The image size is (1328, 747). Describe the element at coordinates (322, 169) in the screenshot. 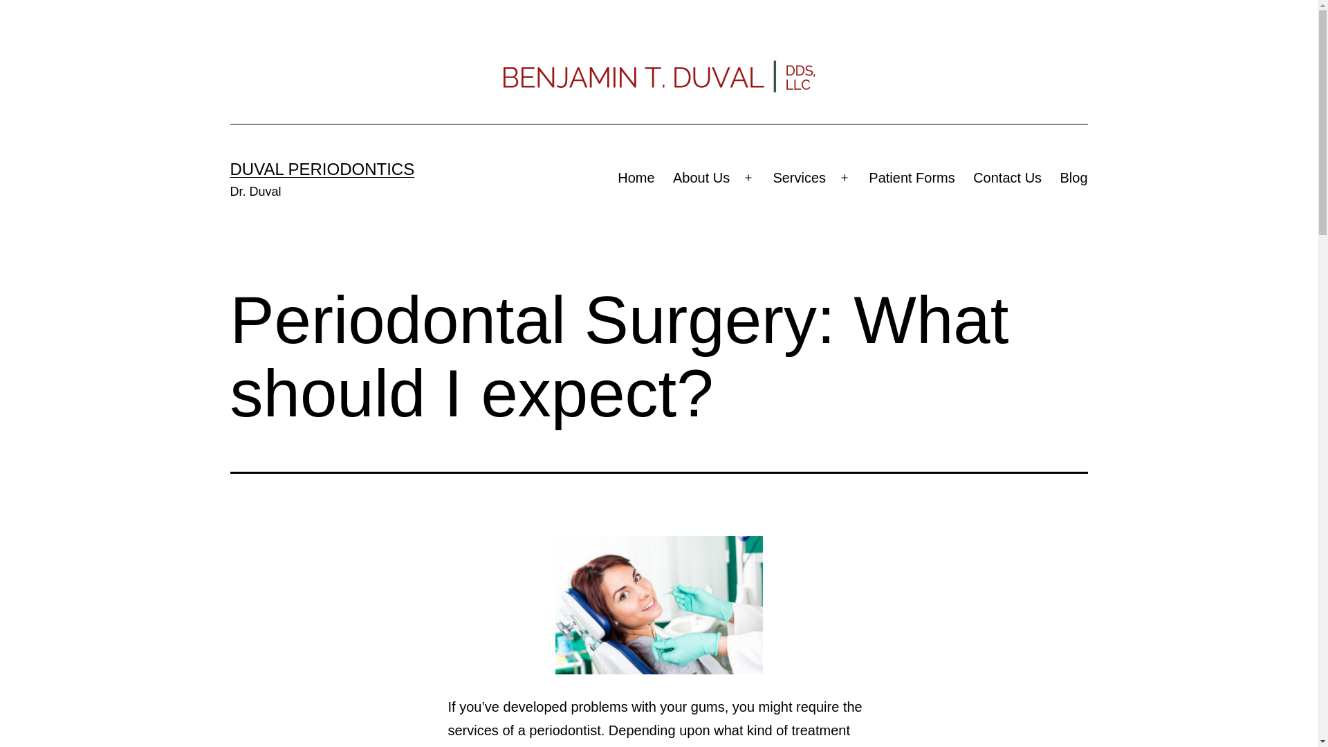

I see `DUVAL PERIODONTICS` at that location.